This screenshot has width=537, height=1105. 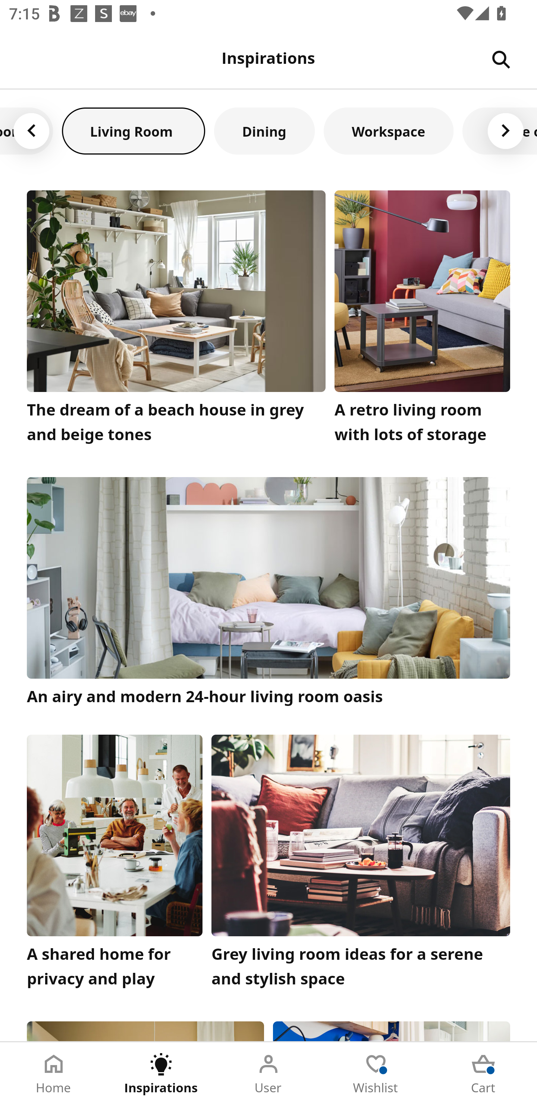 What do you see at coordinates (268, 1074) in the screenshot?
I see `User
Tab 3 of 5` at bounding box center [268, 1074].